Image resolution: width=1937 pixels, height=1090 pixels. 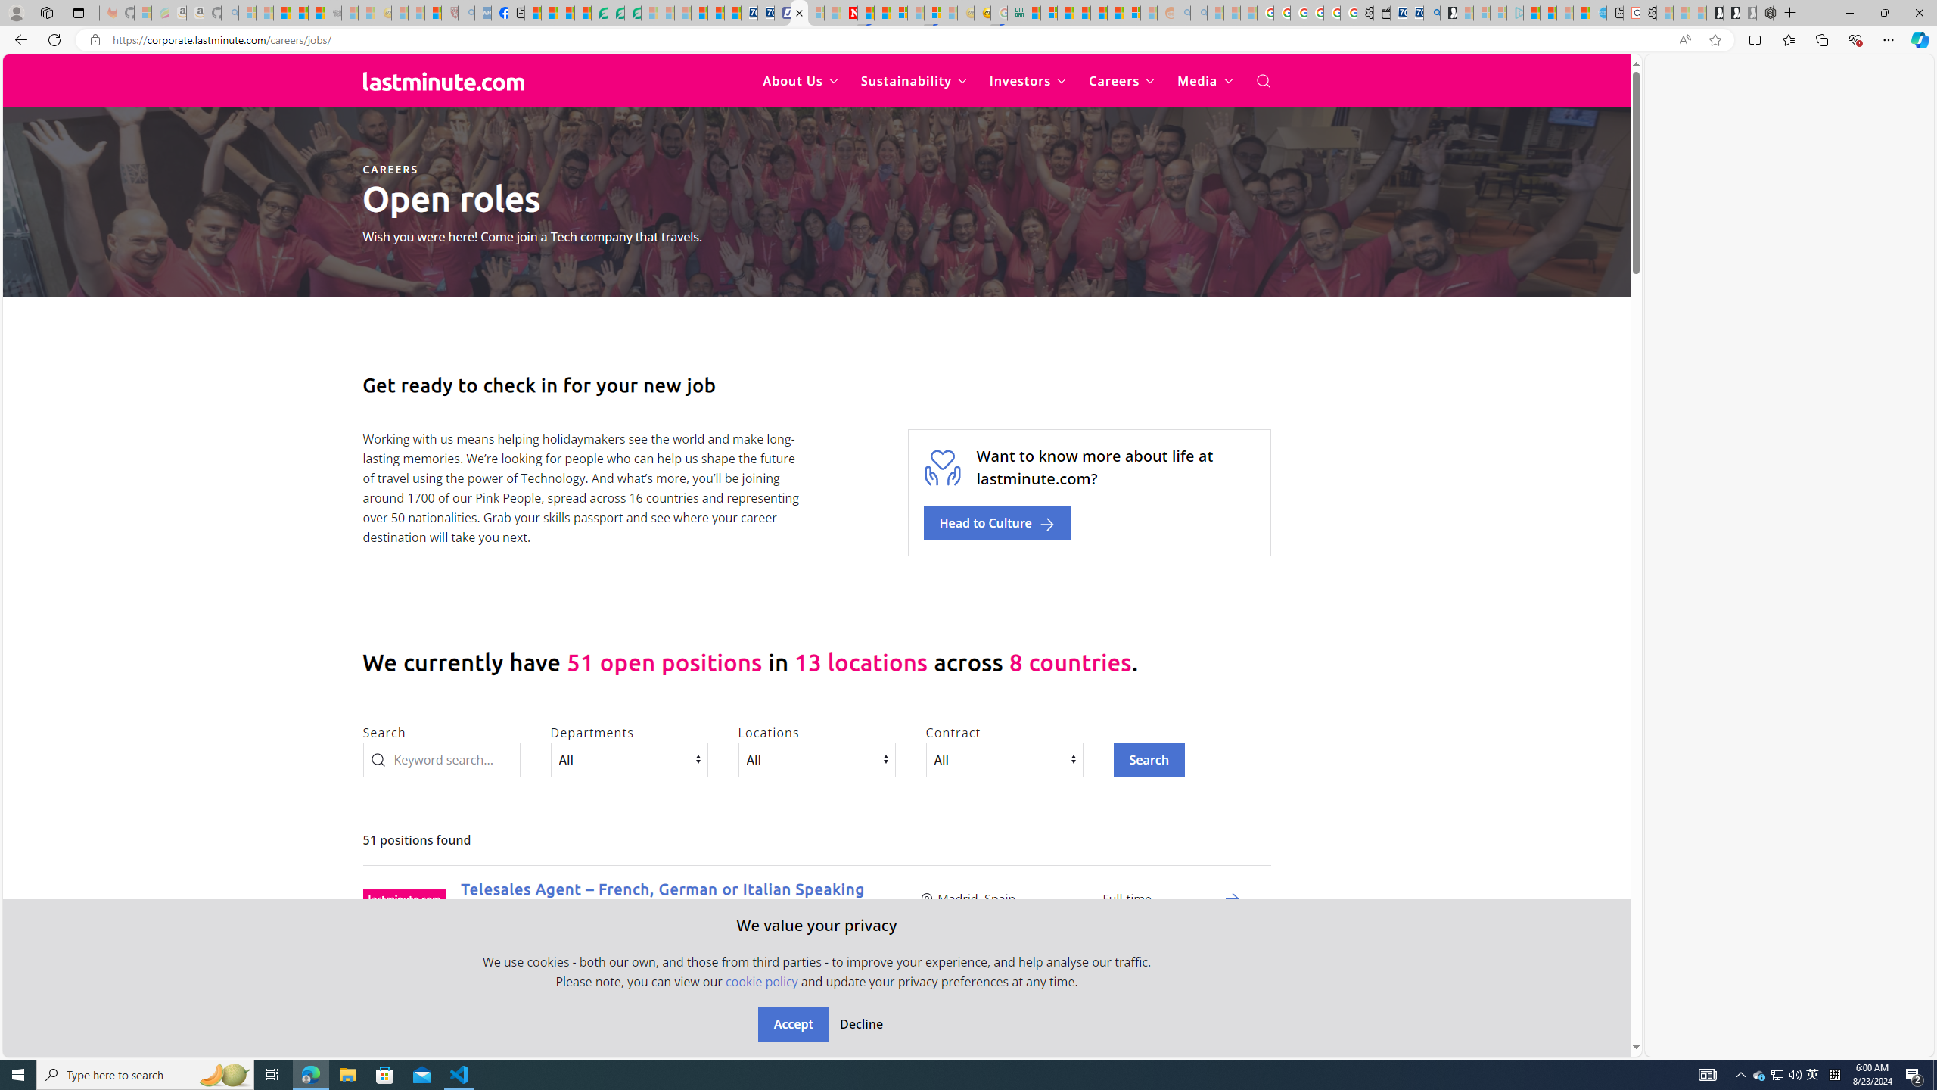 What do you see at coordinates (1565, 13) in the screenshot?
I see `Microsoft Start - Sleeping` at bounding box center [1565, 13].